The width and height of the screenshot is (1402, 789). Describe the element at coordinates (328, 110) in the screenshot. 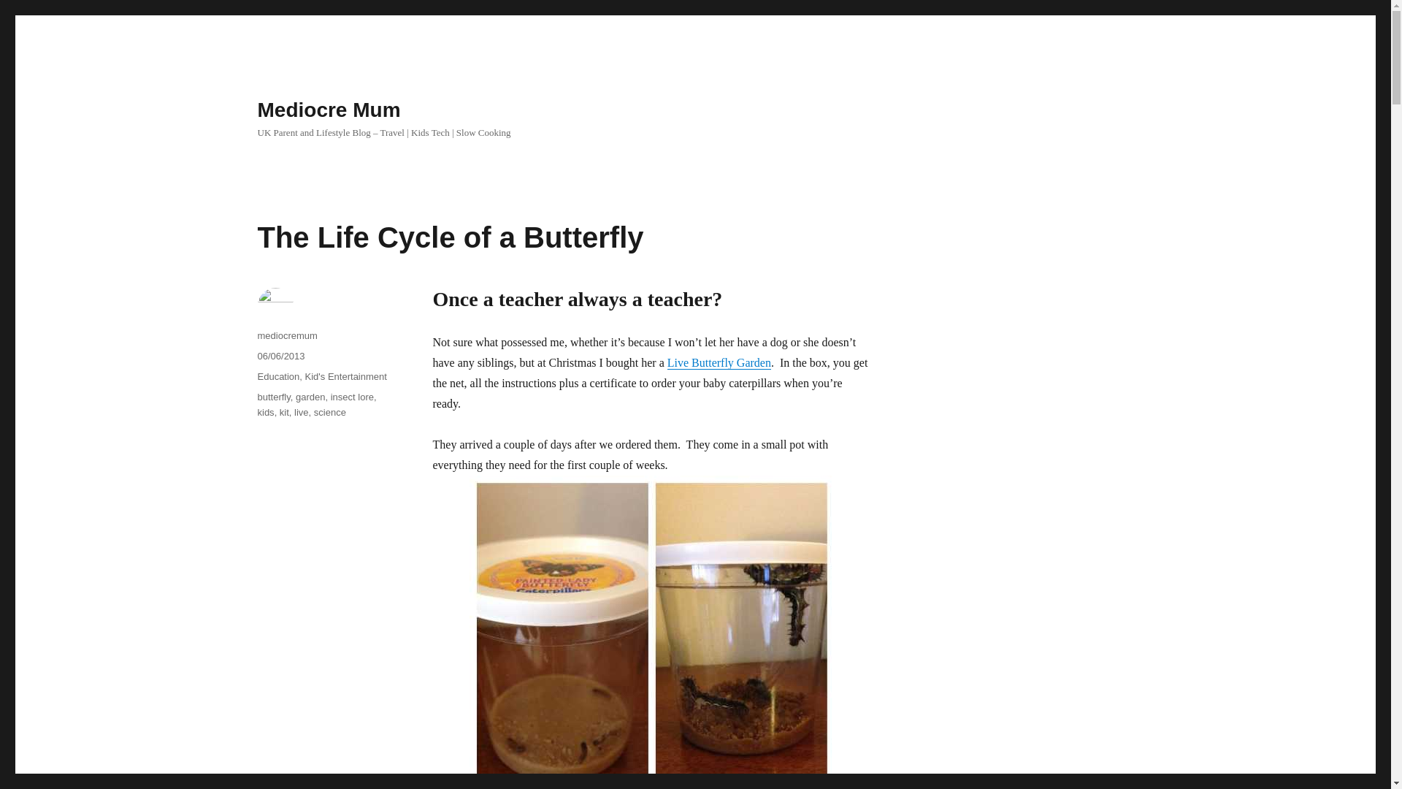

I see `Mediocre Mum` at that location.